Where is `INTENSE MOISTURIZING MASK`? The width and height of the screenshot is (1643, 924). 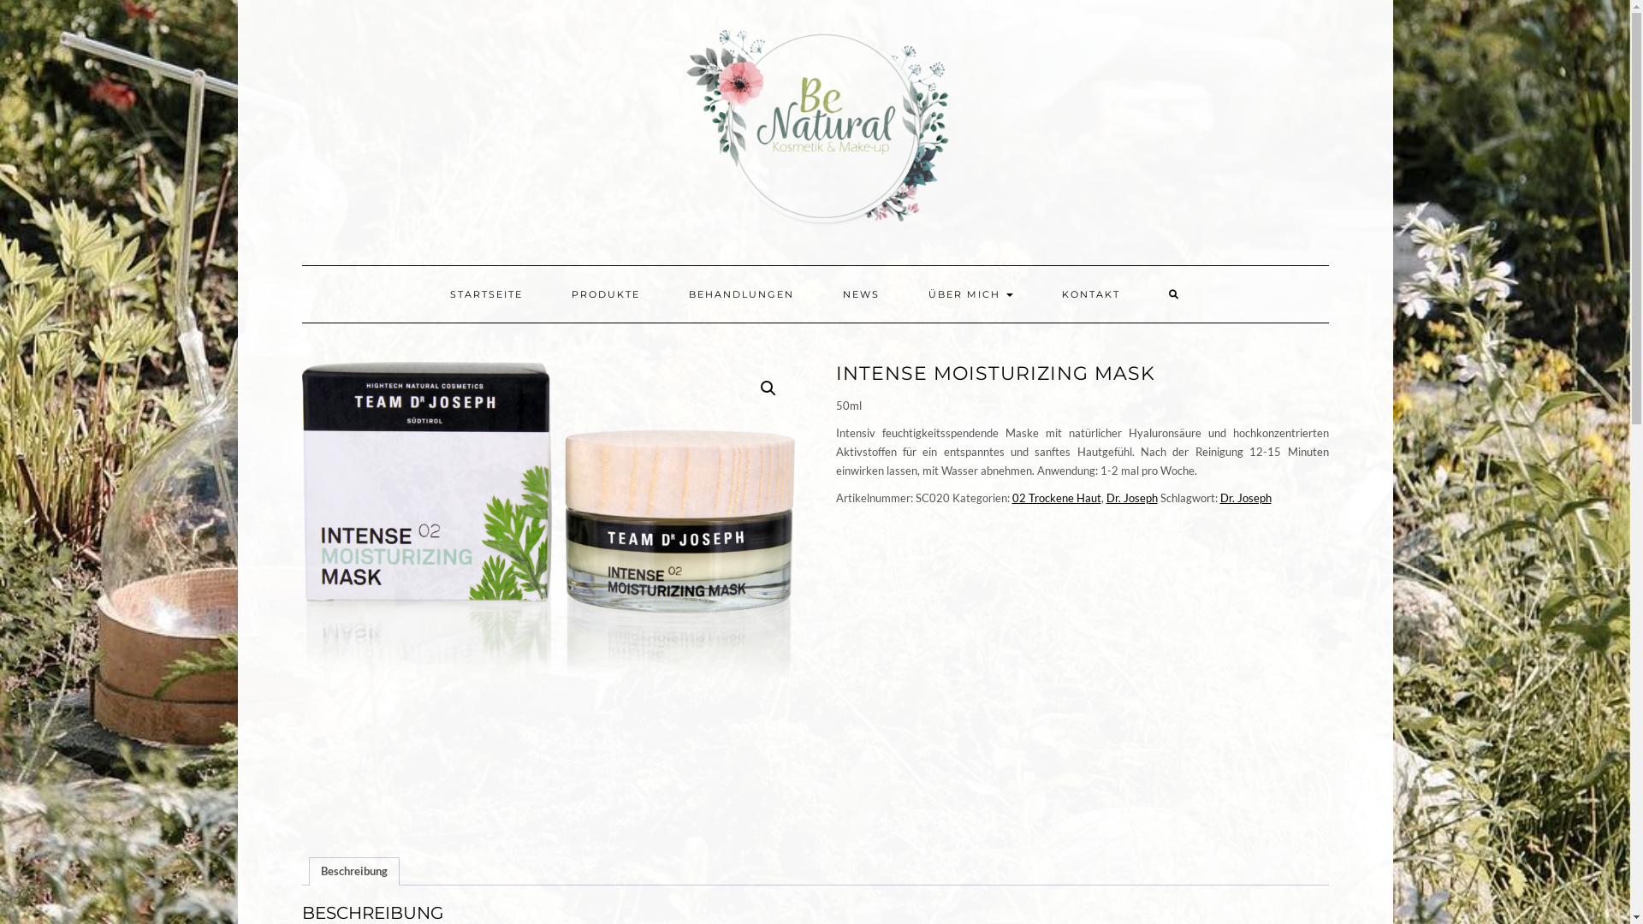 INTENSE MOISTURIZING MASK is located at coordinates (548, 599).